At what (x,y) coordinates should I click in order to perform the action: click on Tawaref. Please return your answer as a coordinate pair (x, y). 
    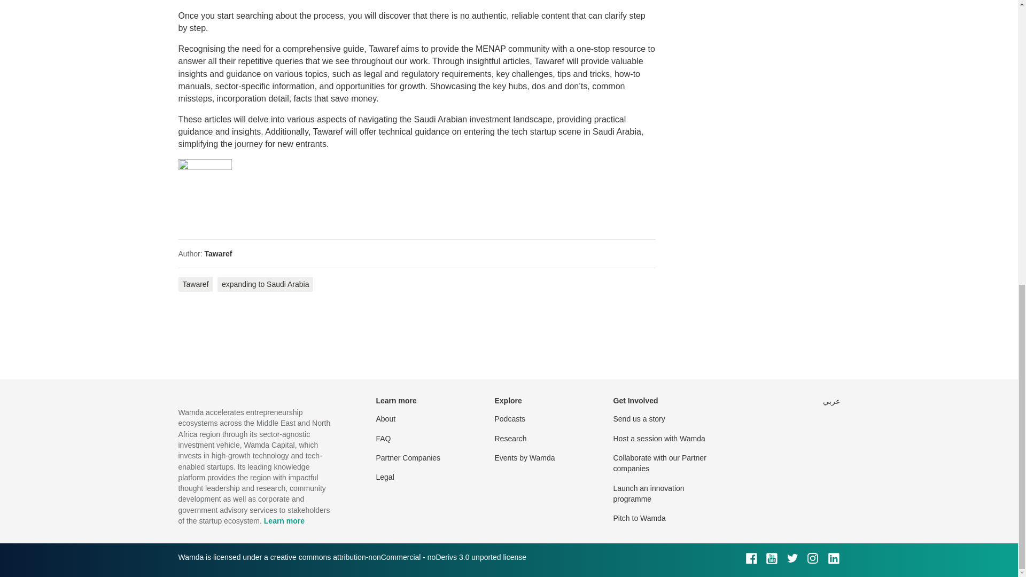
    Looking at the image, I should click on (196, 284).